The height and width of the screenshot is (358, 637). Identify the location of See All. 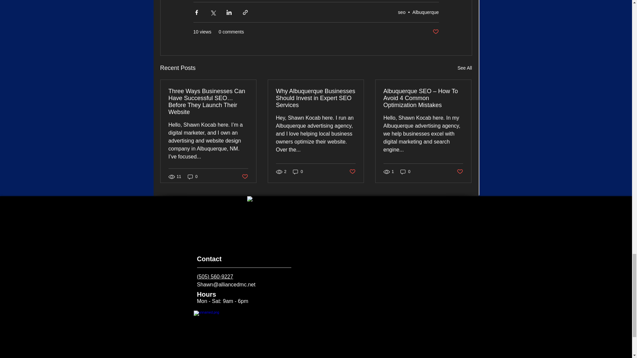
(464, 68).